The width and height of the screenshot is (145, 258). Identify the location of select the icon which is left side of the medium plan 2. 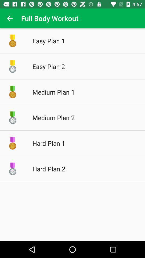
(13, 117).